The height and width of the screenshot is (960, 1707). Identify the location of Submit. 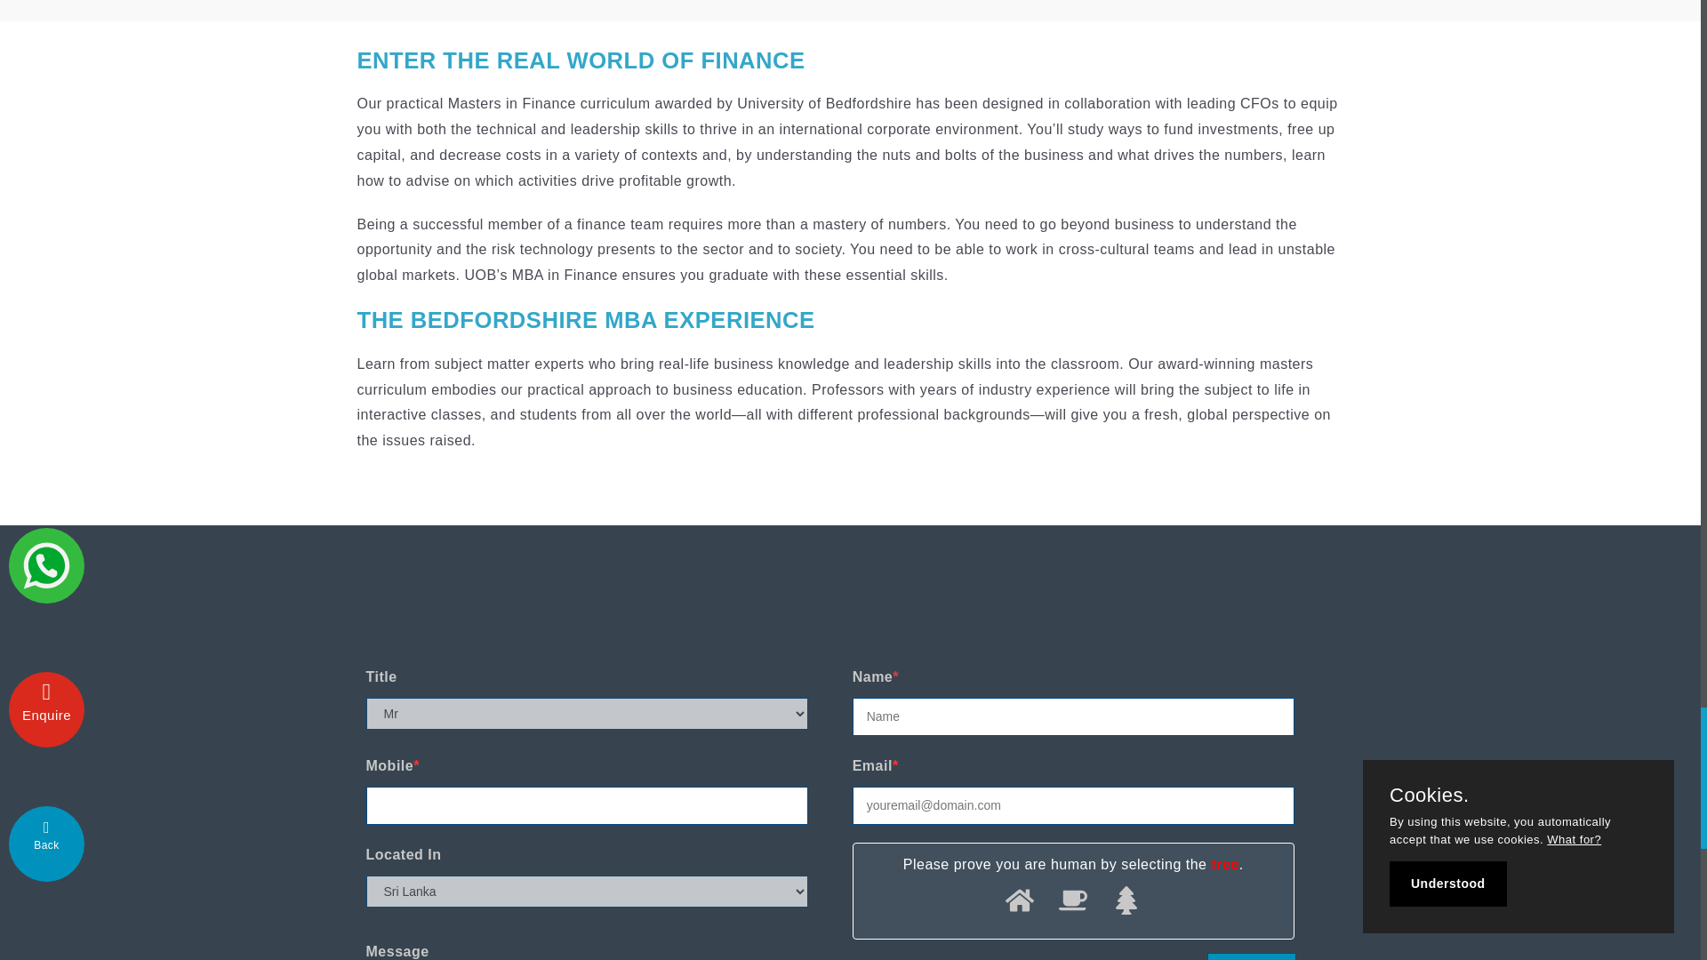
(1251, 956).